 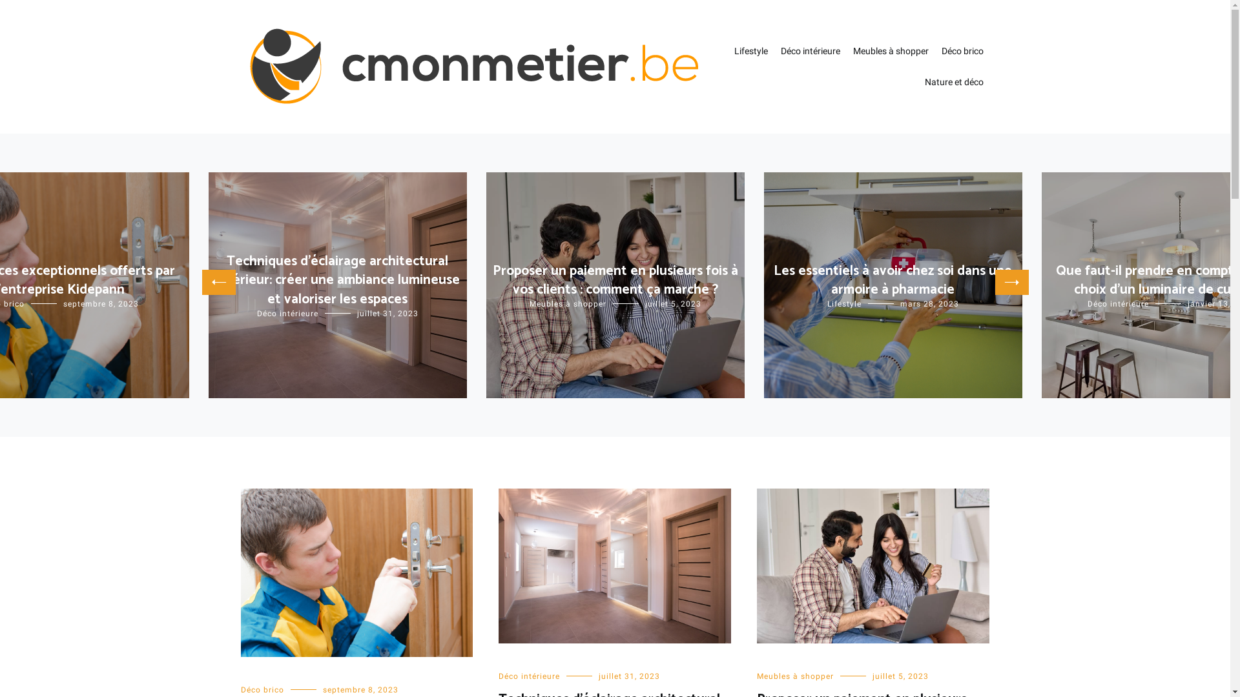 What do you see at coordinates (750, 52) in the screenshot?
I see `Lifestyle` at bounding box center [750, 52].